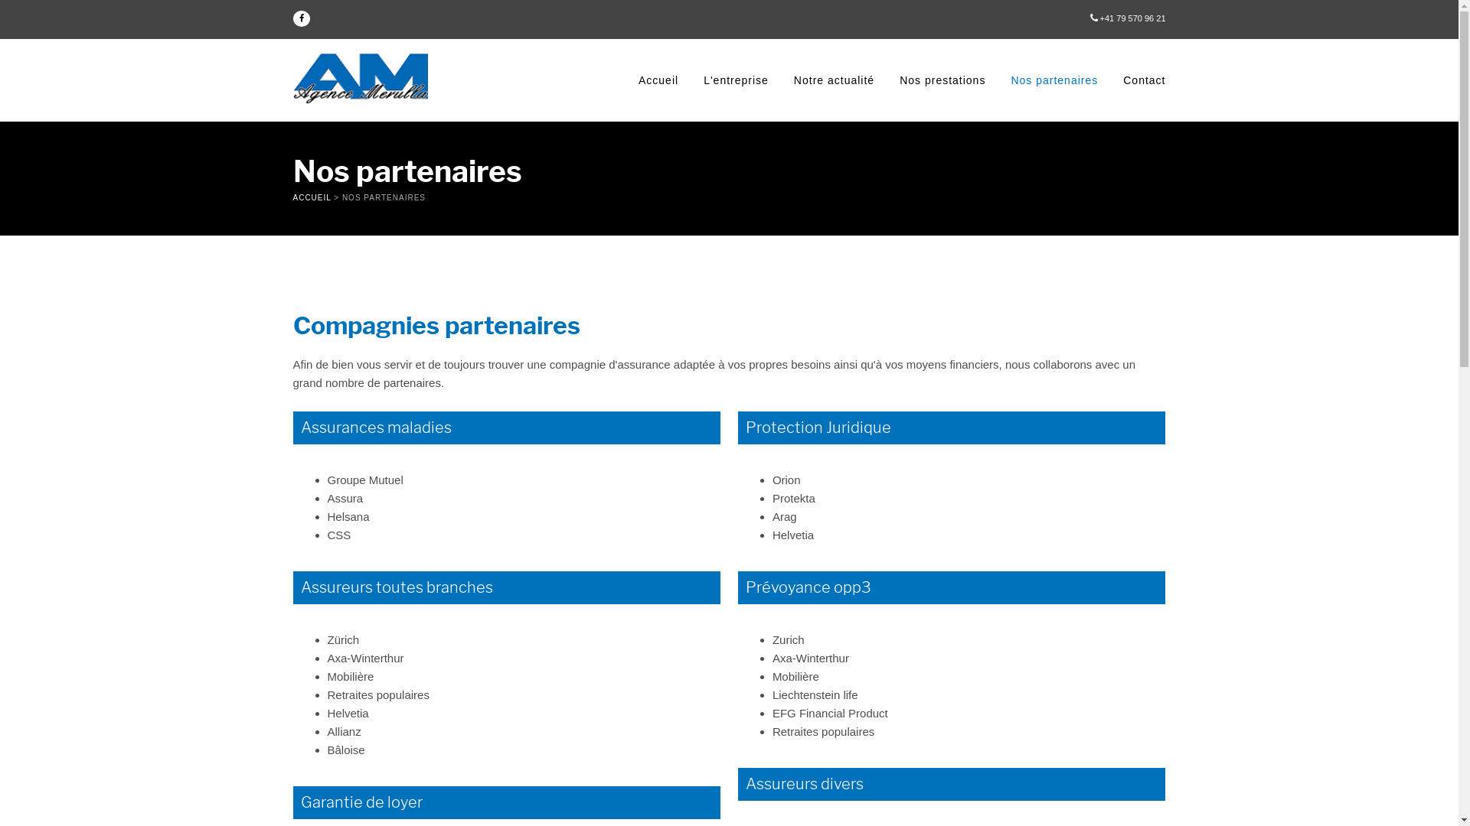 The width and height of the screenshot is (1470, 826). I want to click on L'entreprise, so click(736, 80).